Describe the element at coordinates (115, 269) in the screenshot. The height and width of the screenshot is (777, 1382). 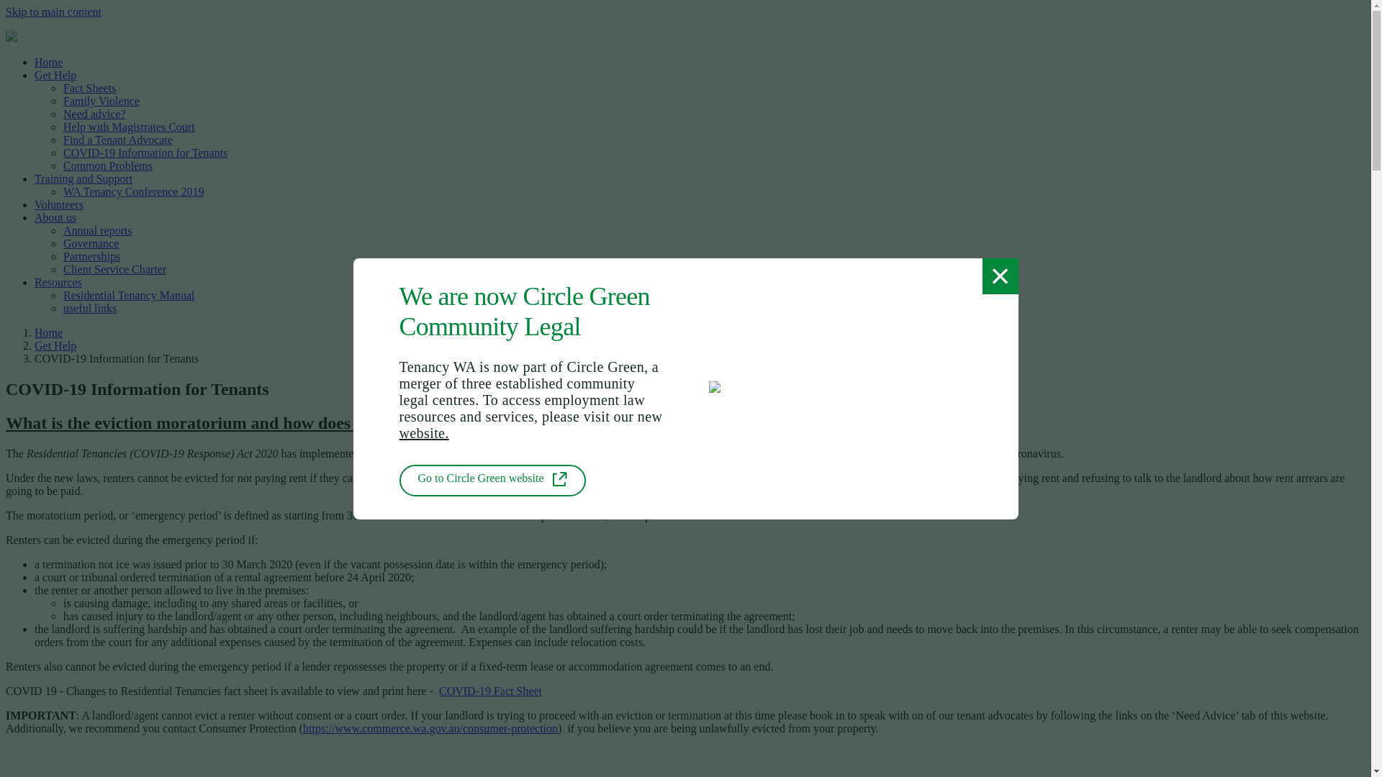
I see `Client Service Charter` at that location.